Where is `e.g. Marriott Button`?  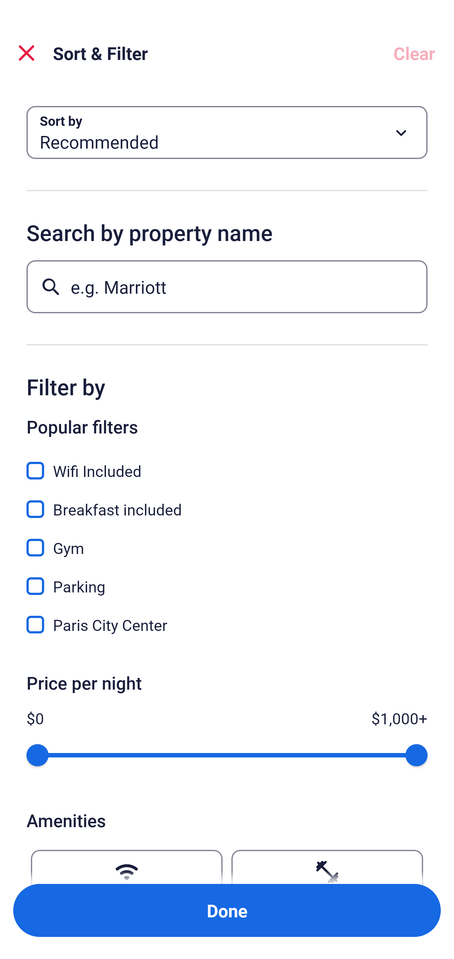 e.g. Marriott Button is located at coordinates (227, 286).